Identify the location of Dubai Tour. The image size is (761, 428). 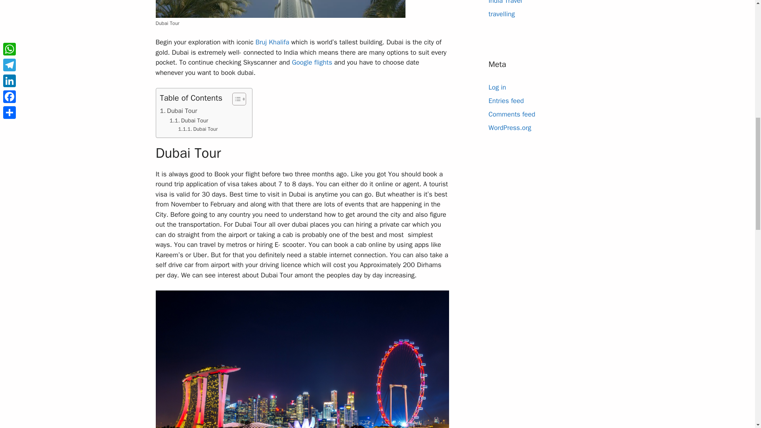
(198, 129).